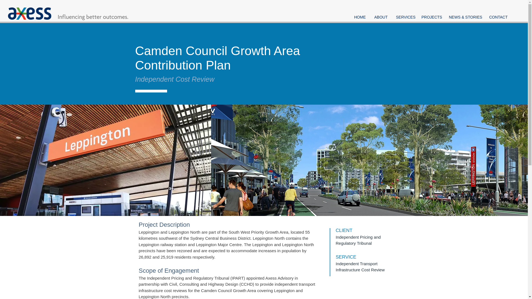 The image size is (532, 299). What do you see at coordinates (360, 17) in the screenshot?
I see `HOME` at bounding box center [360, 17].